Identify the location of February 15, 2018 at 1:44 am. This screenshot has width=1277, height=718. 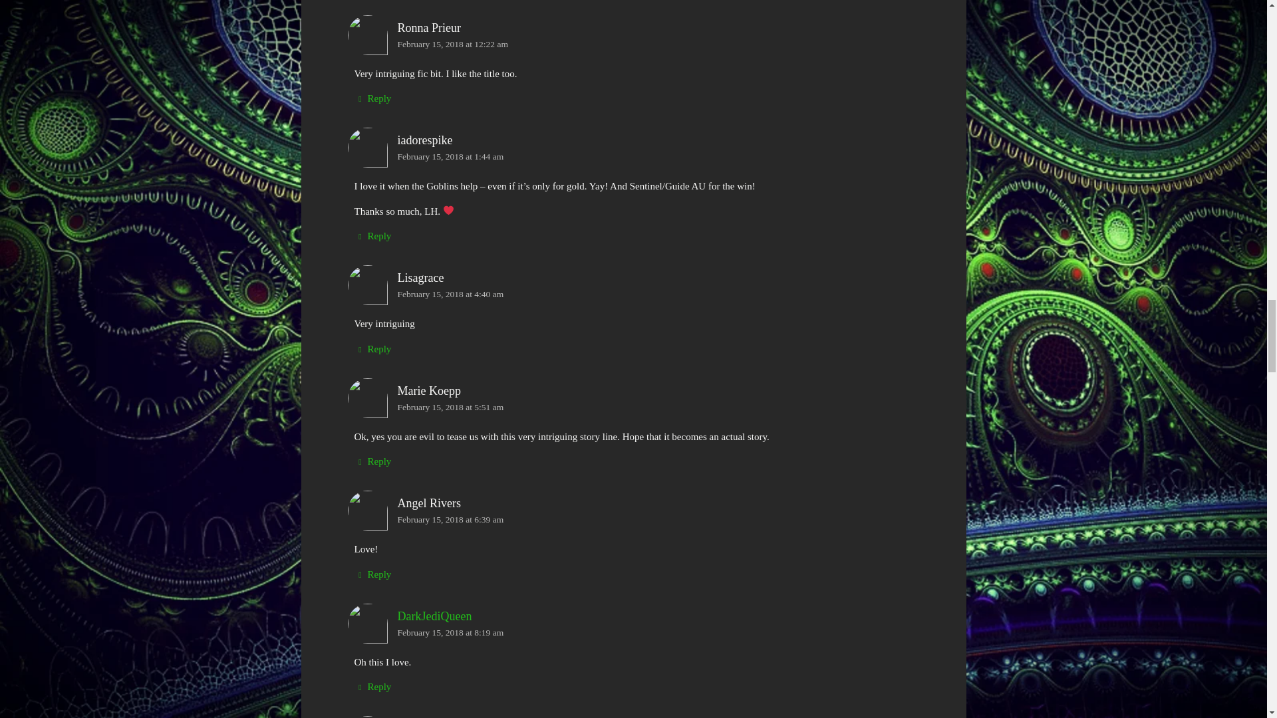
(451, 156).